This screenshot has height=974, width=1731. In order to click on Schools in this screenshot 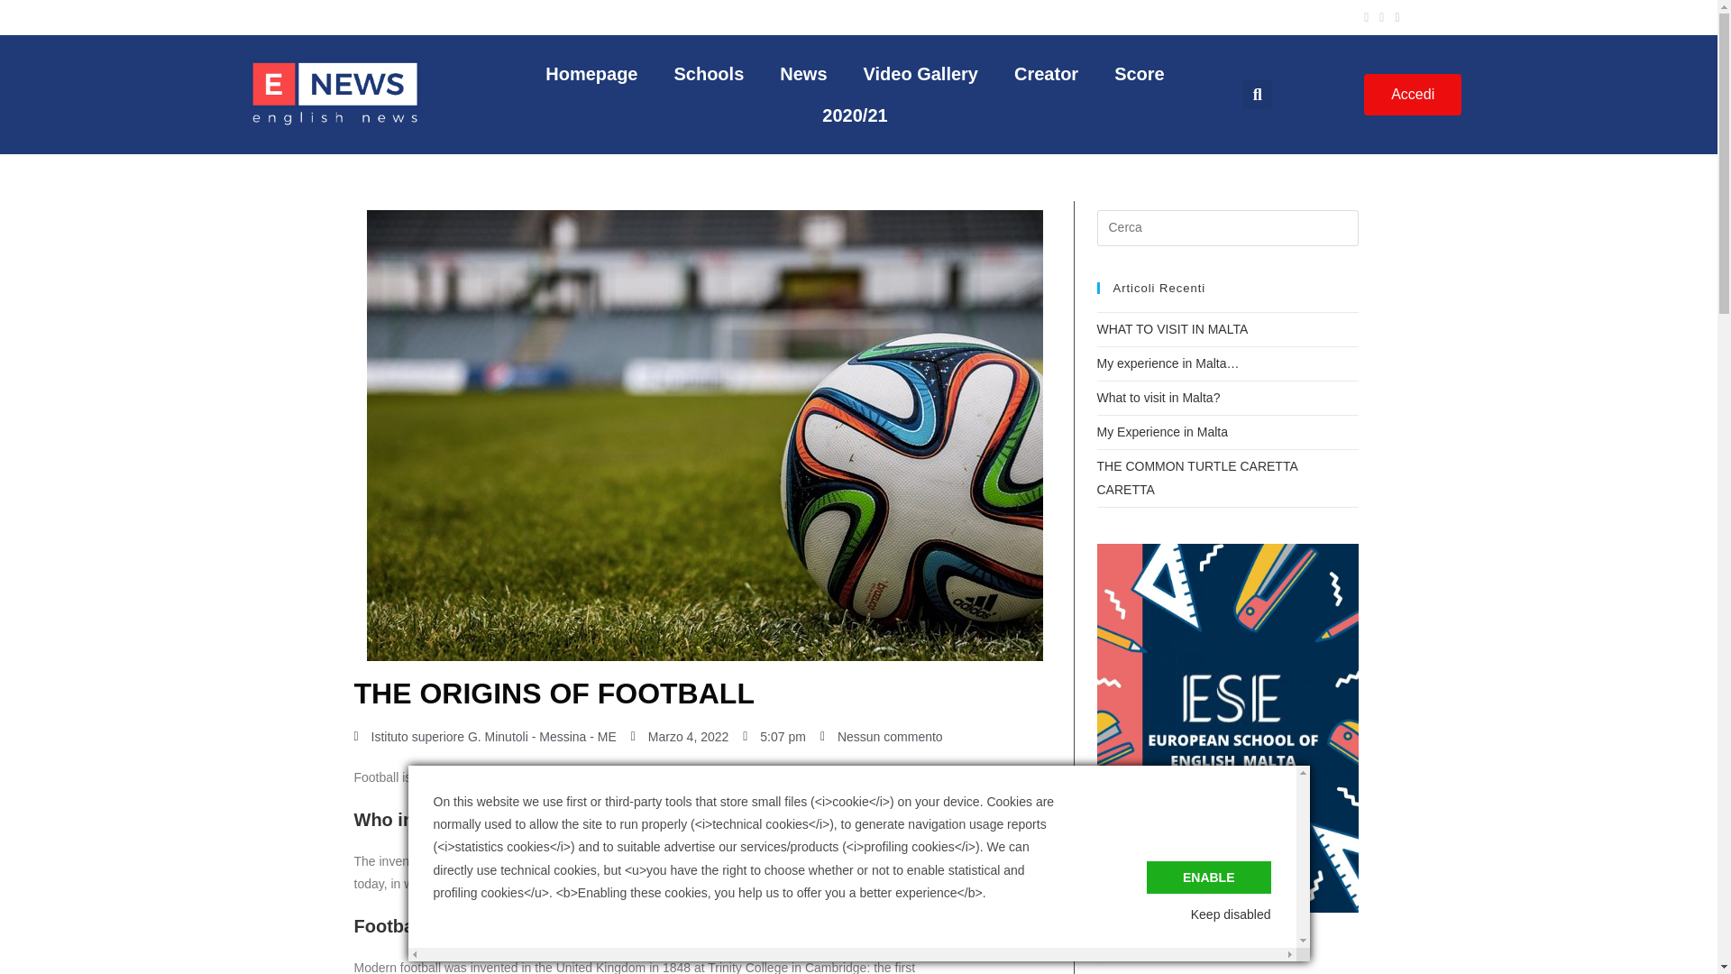, I will do `click(709, 74)`.